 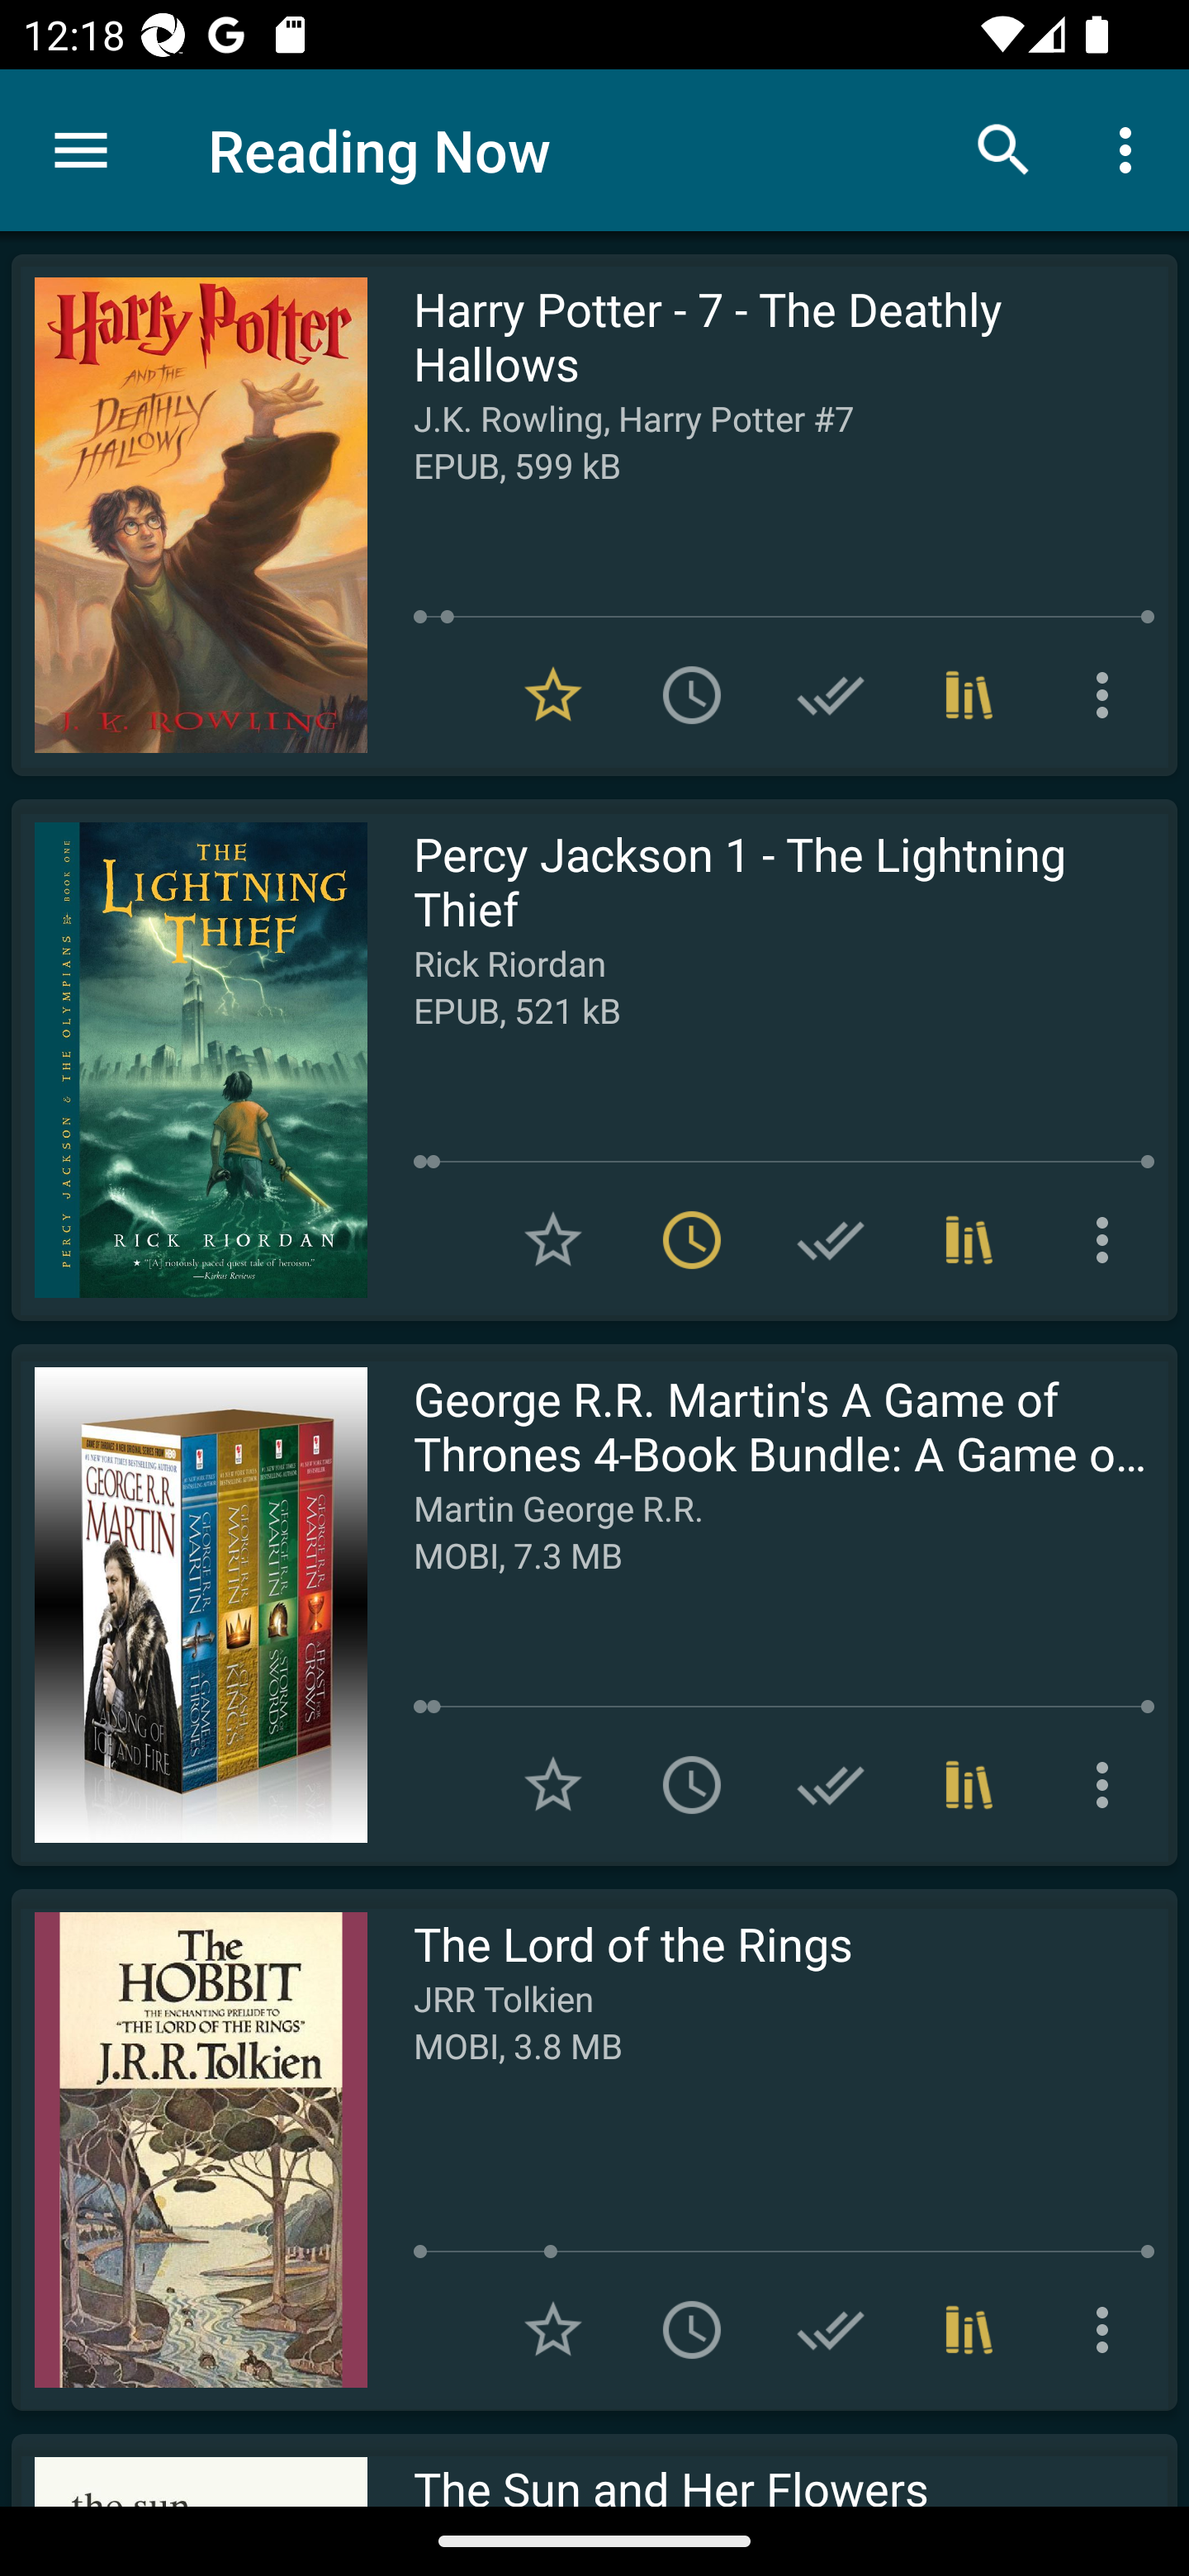 I want to click on Read Percy Jackson 1 - The Lightning Thief, so click(x=189, y=1060).